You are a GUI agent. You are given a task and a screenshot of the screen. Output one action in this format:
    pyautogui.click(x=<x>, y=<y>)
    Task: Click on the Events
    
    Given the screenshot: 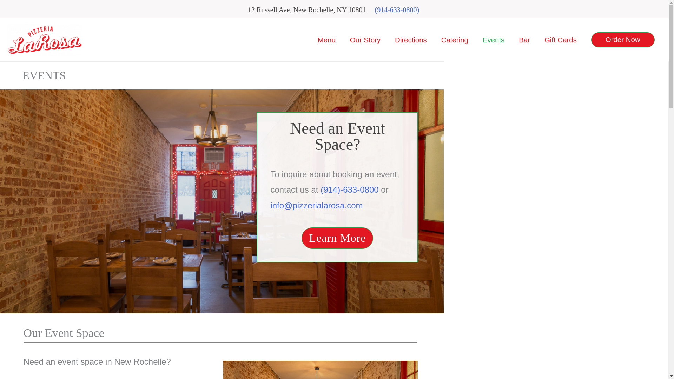 What is the action you would take?
    pyautogui.click(x=493, y=40)
    